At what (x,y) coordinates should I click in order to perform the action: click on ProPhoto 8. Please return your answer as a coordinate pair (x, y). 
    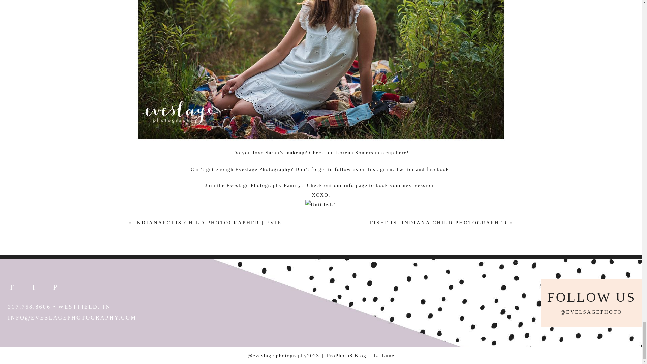
    Looking at the image, I should click on (346, 355).